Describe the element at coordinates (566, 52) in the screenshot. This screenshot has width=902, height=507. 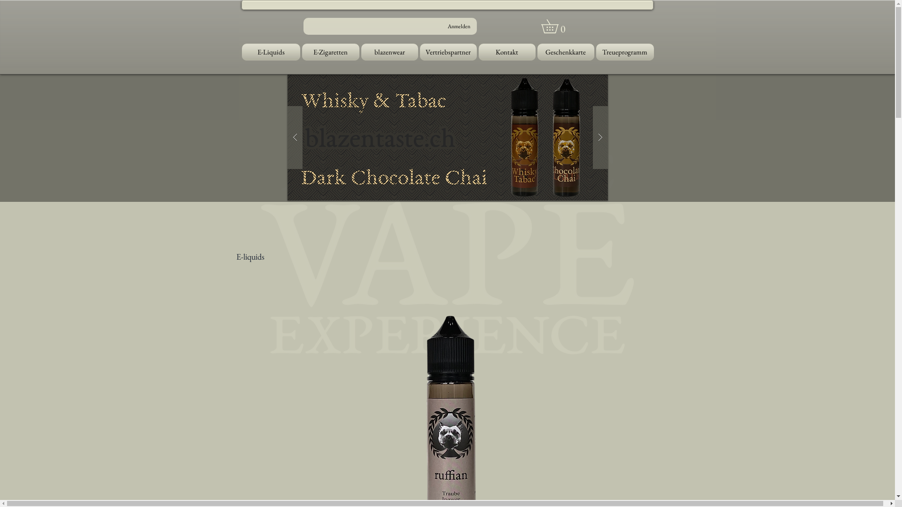
I see `Geschenkkarte` at that location.